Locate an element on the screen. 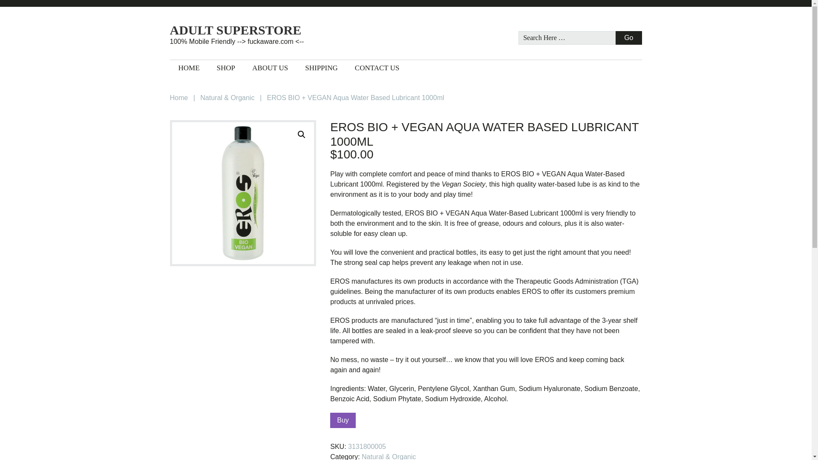 Image resolution: width=818 pixels, height=460 pixels. SHIPPING is located at coordinates (321, 68).